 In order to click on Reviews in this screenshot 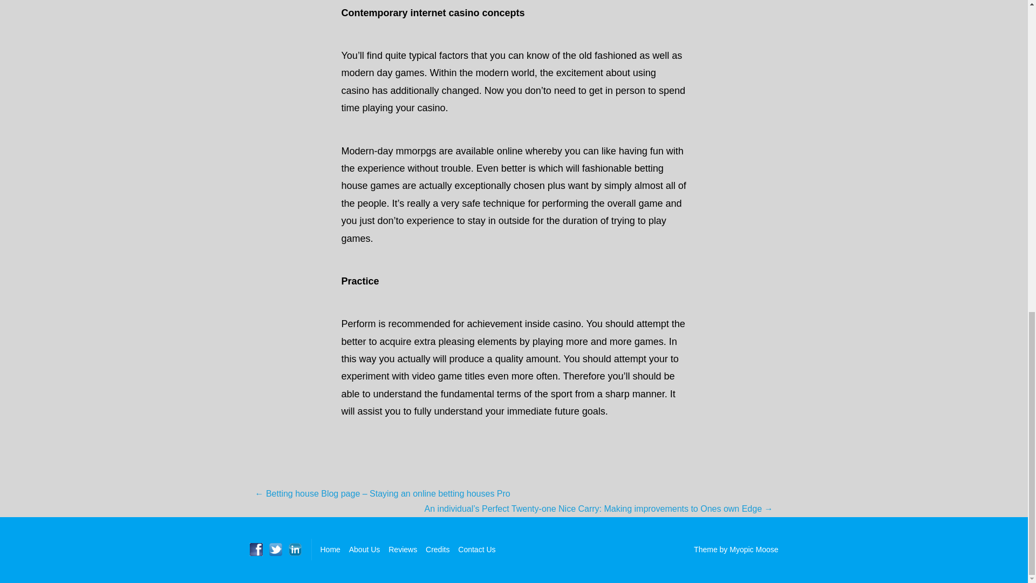, I will do `click(403, 550)`.